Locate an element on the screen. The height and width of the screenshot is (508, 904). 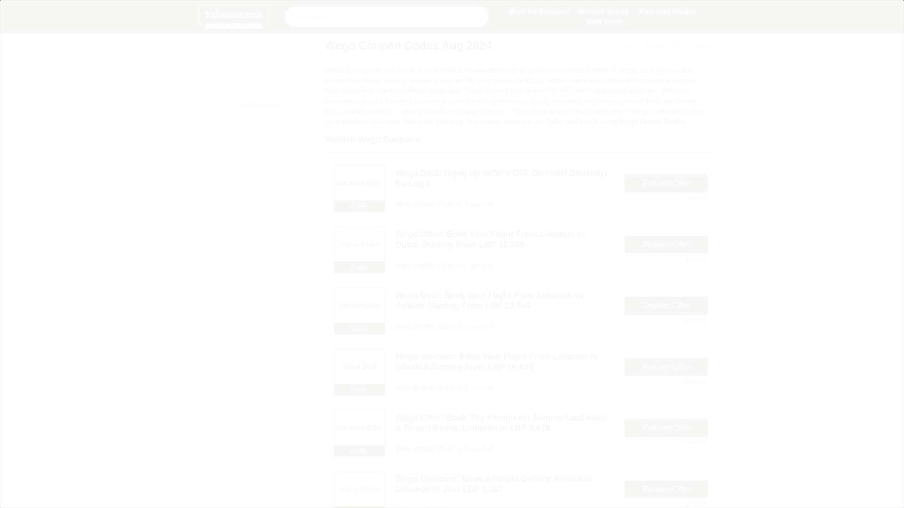
Redeem Offer is located at coordinates (666, 428).